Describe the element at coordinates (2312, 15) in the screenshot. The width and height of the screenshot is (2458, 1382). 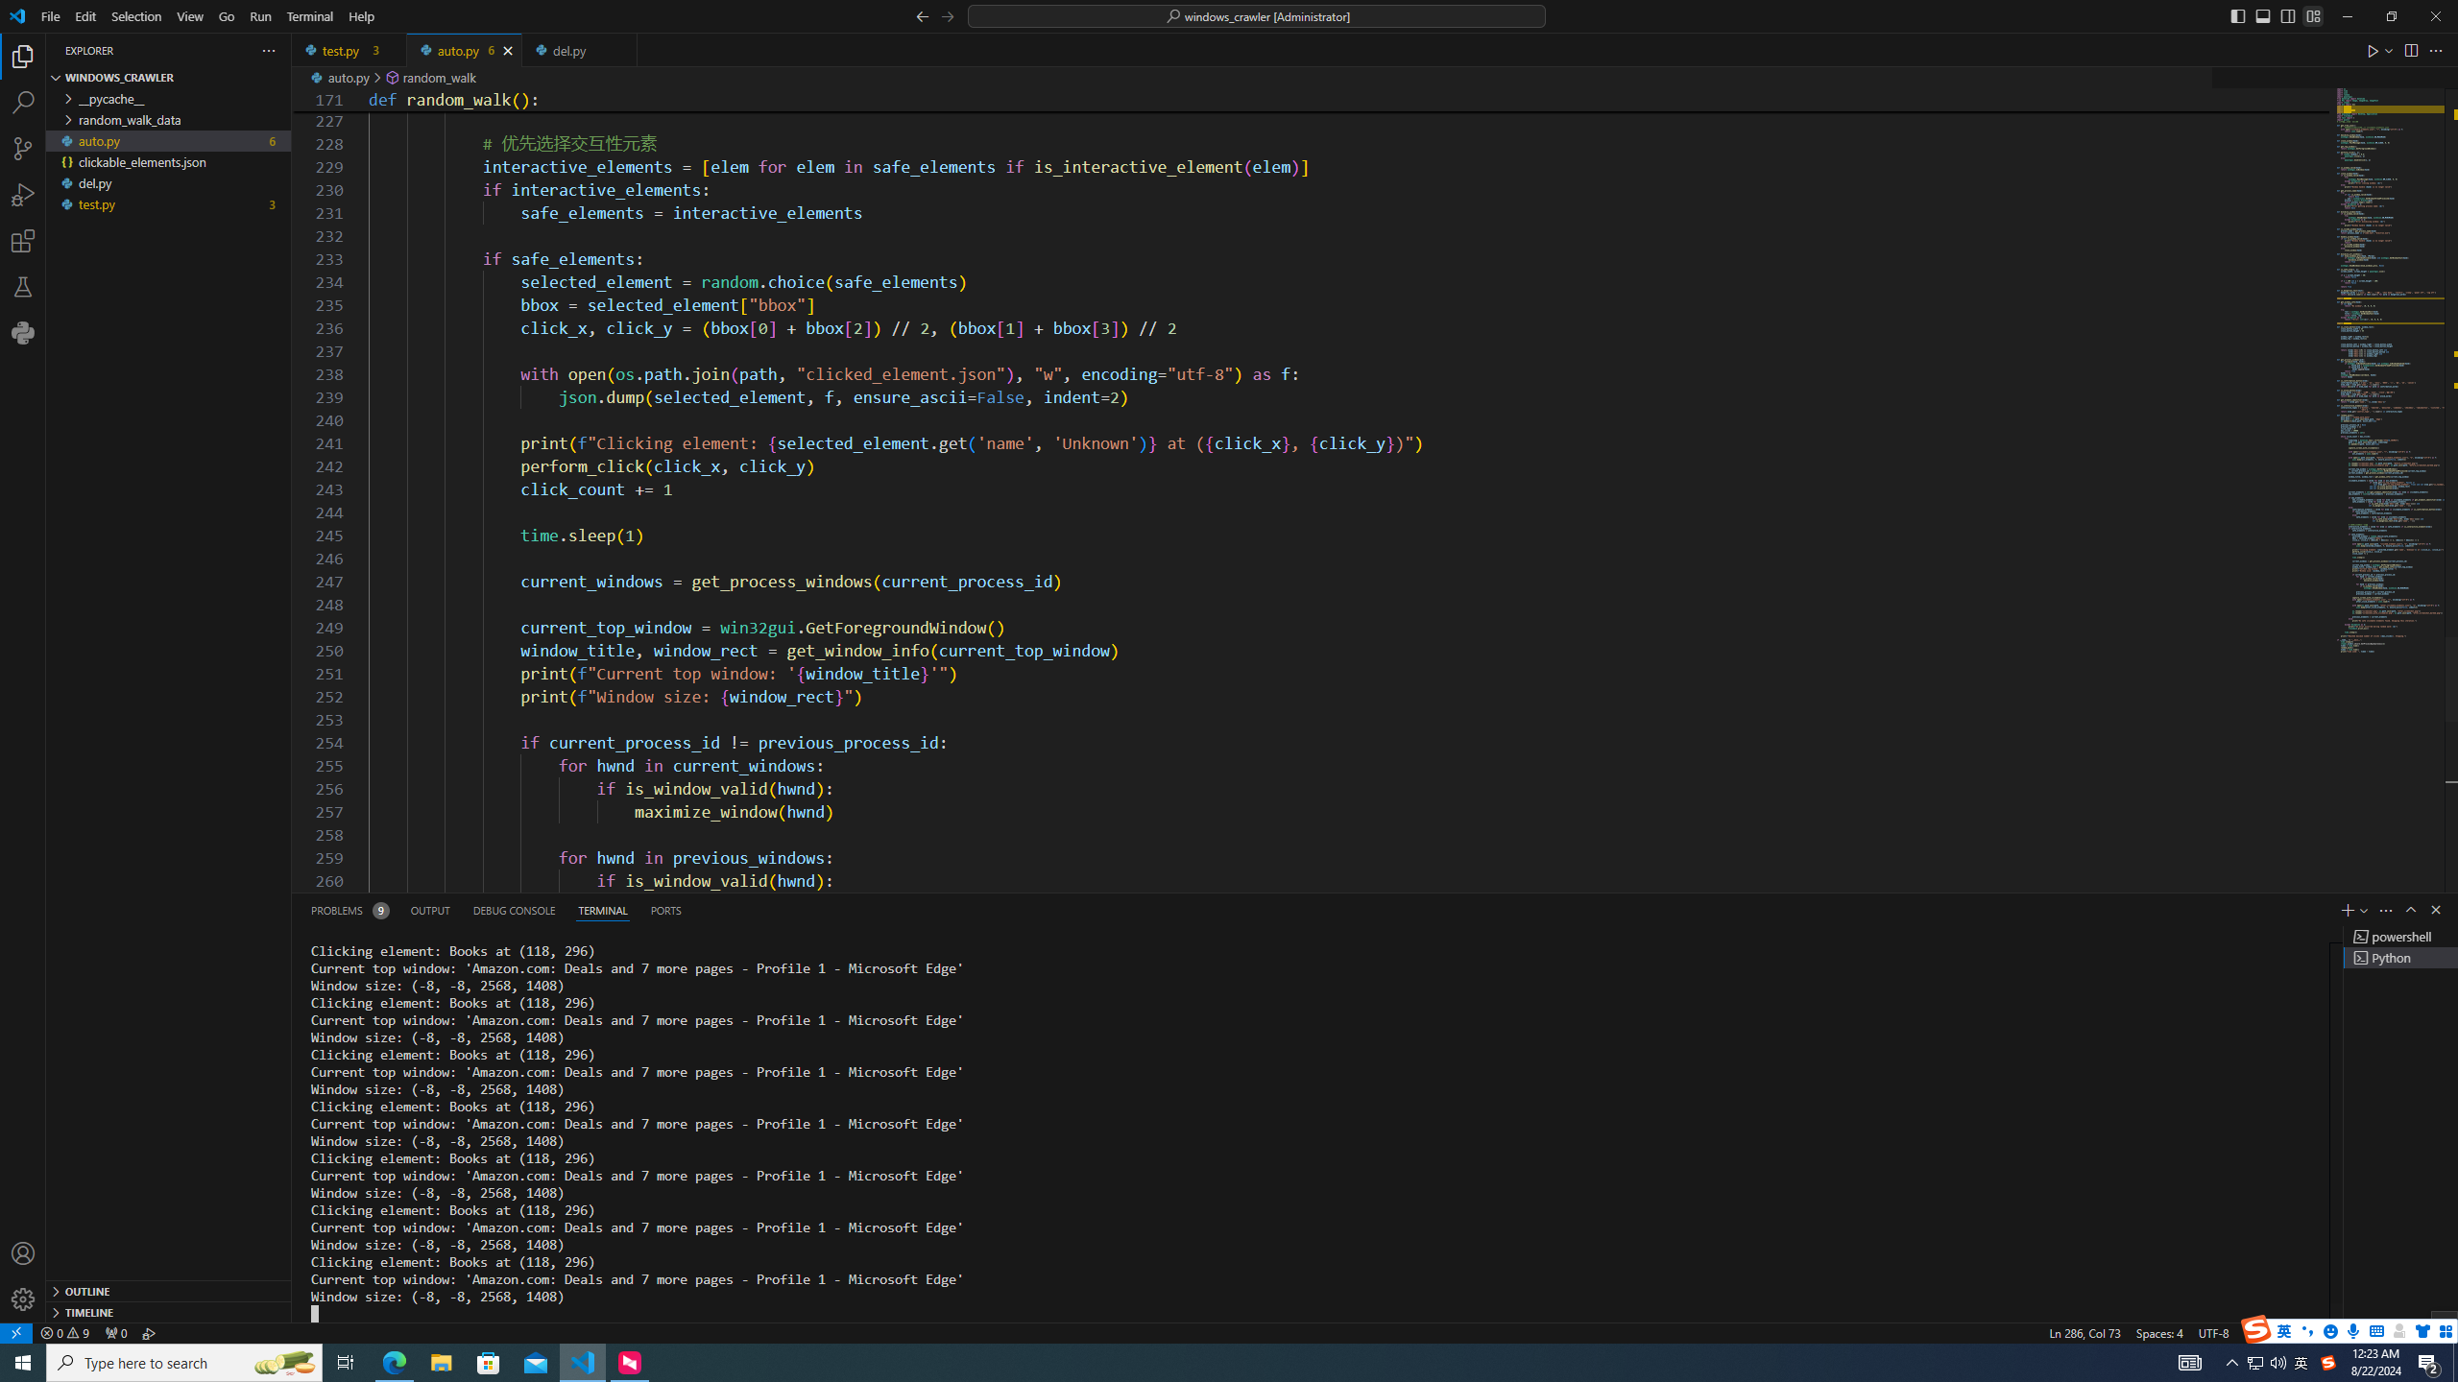
I see `Customize Layout...` at that location.